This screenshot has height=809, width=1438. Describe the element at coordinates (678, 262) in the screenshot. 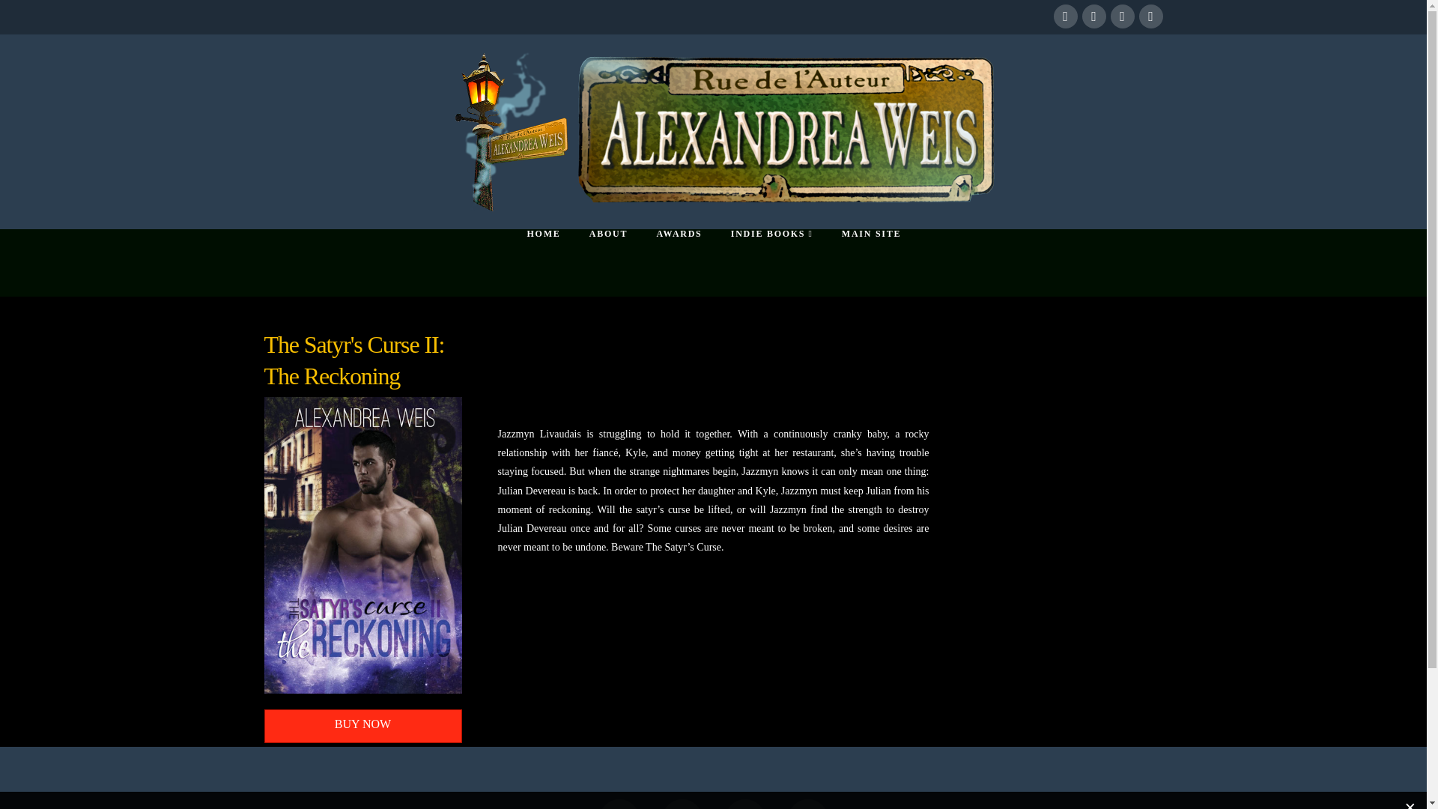

I see `AWARDS` at that location.